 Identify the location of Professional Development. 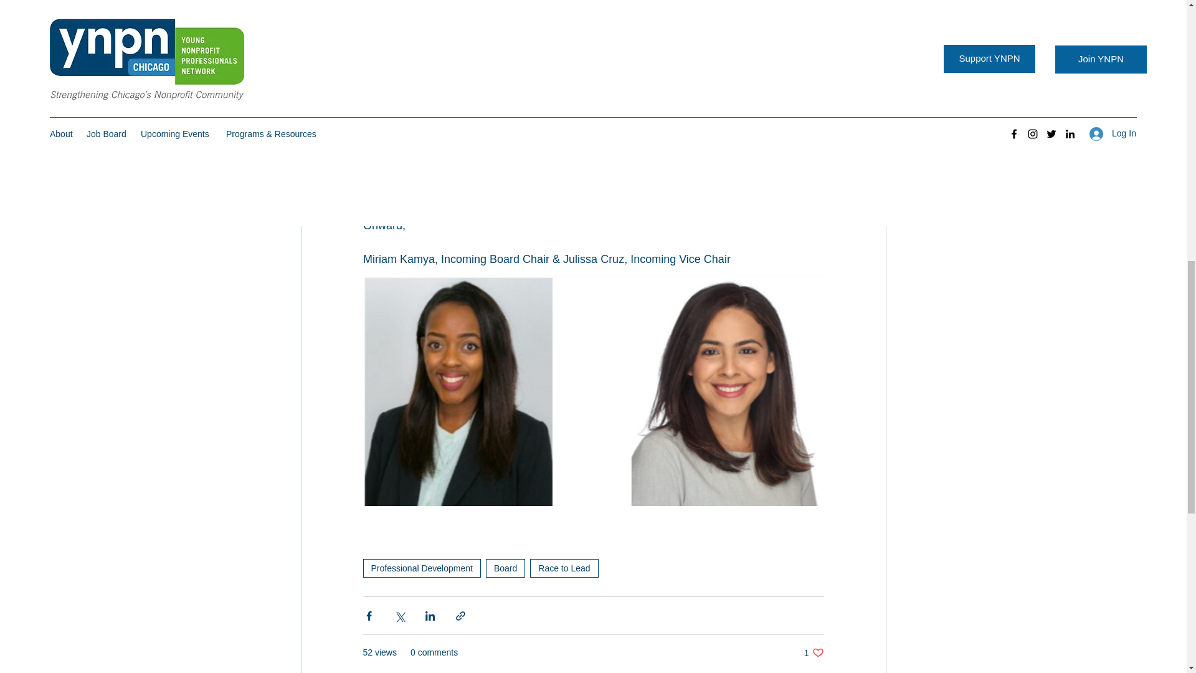
(814, 652).